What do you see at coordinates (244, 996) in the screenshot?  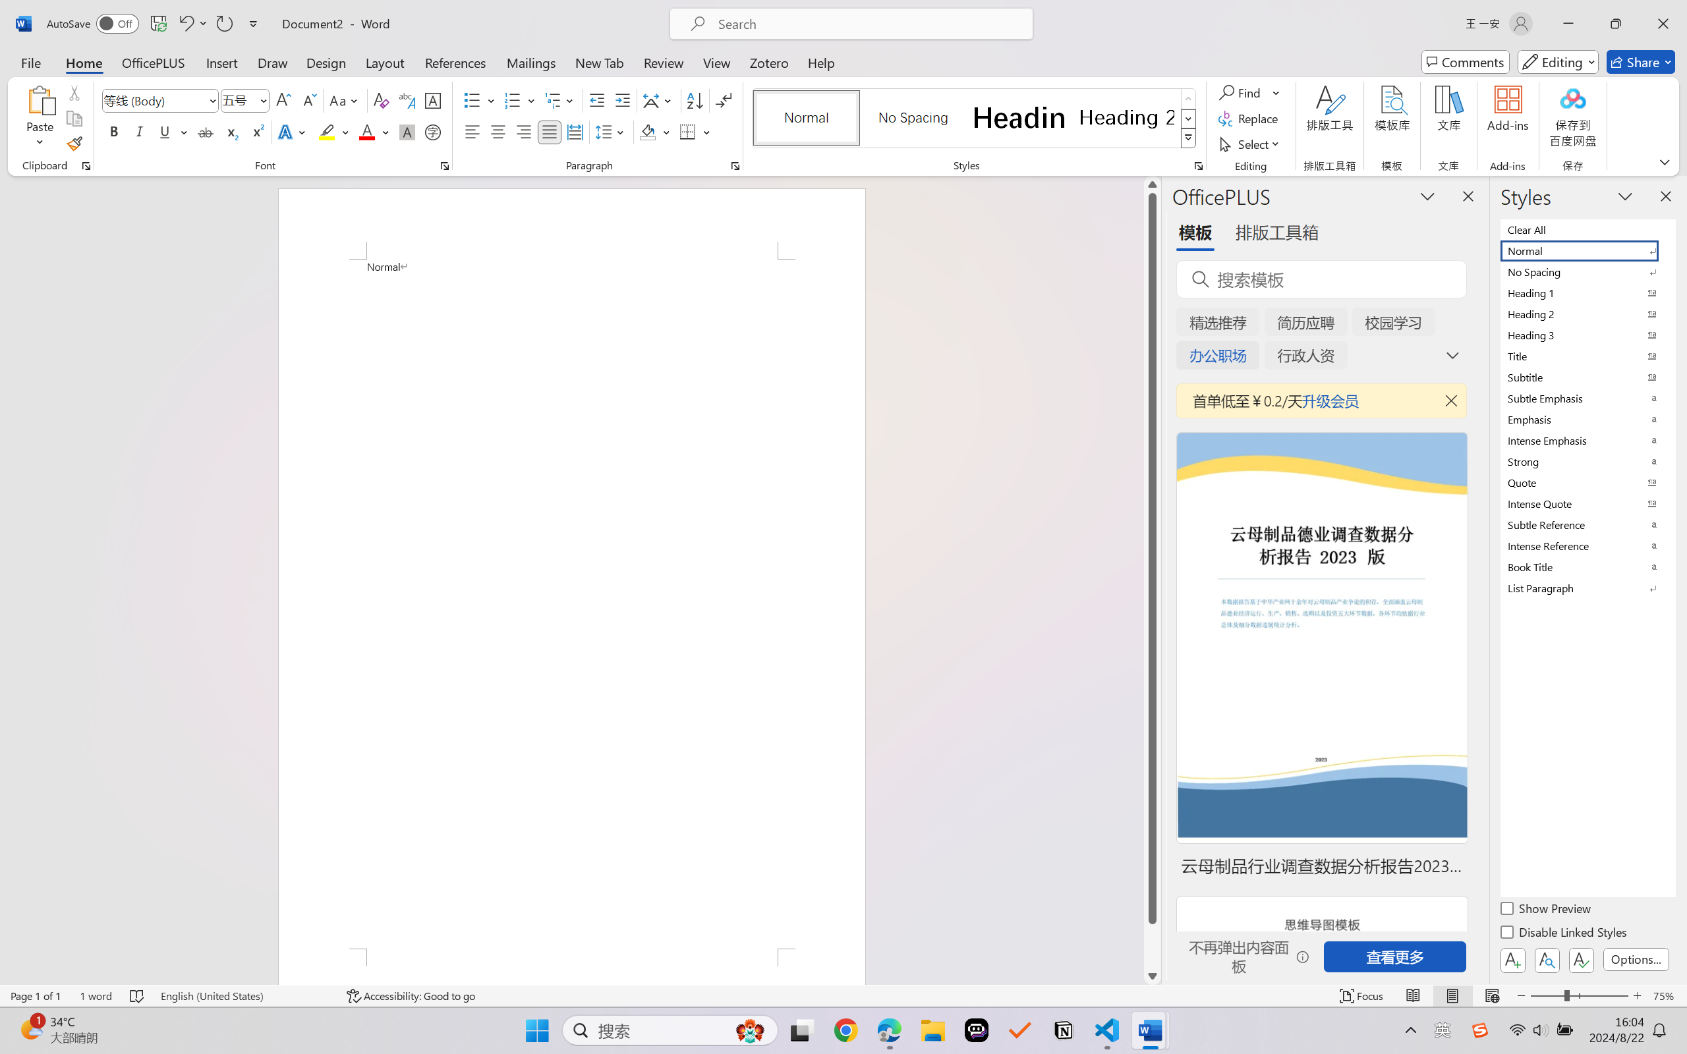 I see `Language English (United States)` at bounding box center [244, 996].